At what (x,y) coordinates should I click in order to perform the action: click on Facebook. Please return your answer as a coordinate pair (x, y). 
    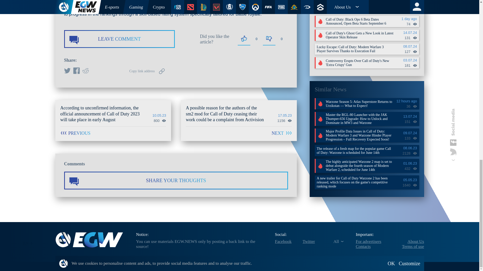
    Looking at the image, I should click on (76, 71).